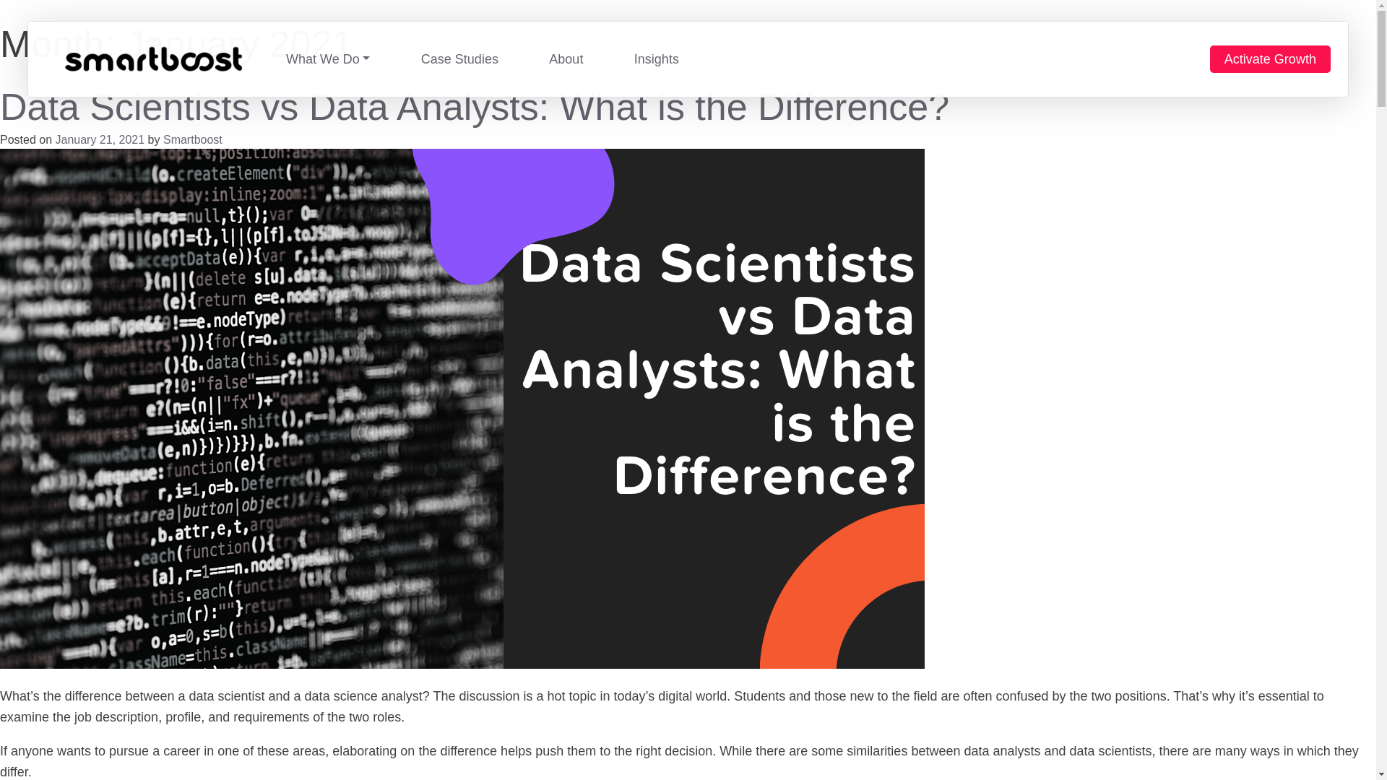 This screenshot has width=1387, height=780. I want to click on January 21, 2021, so click(100, 139).